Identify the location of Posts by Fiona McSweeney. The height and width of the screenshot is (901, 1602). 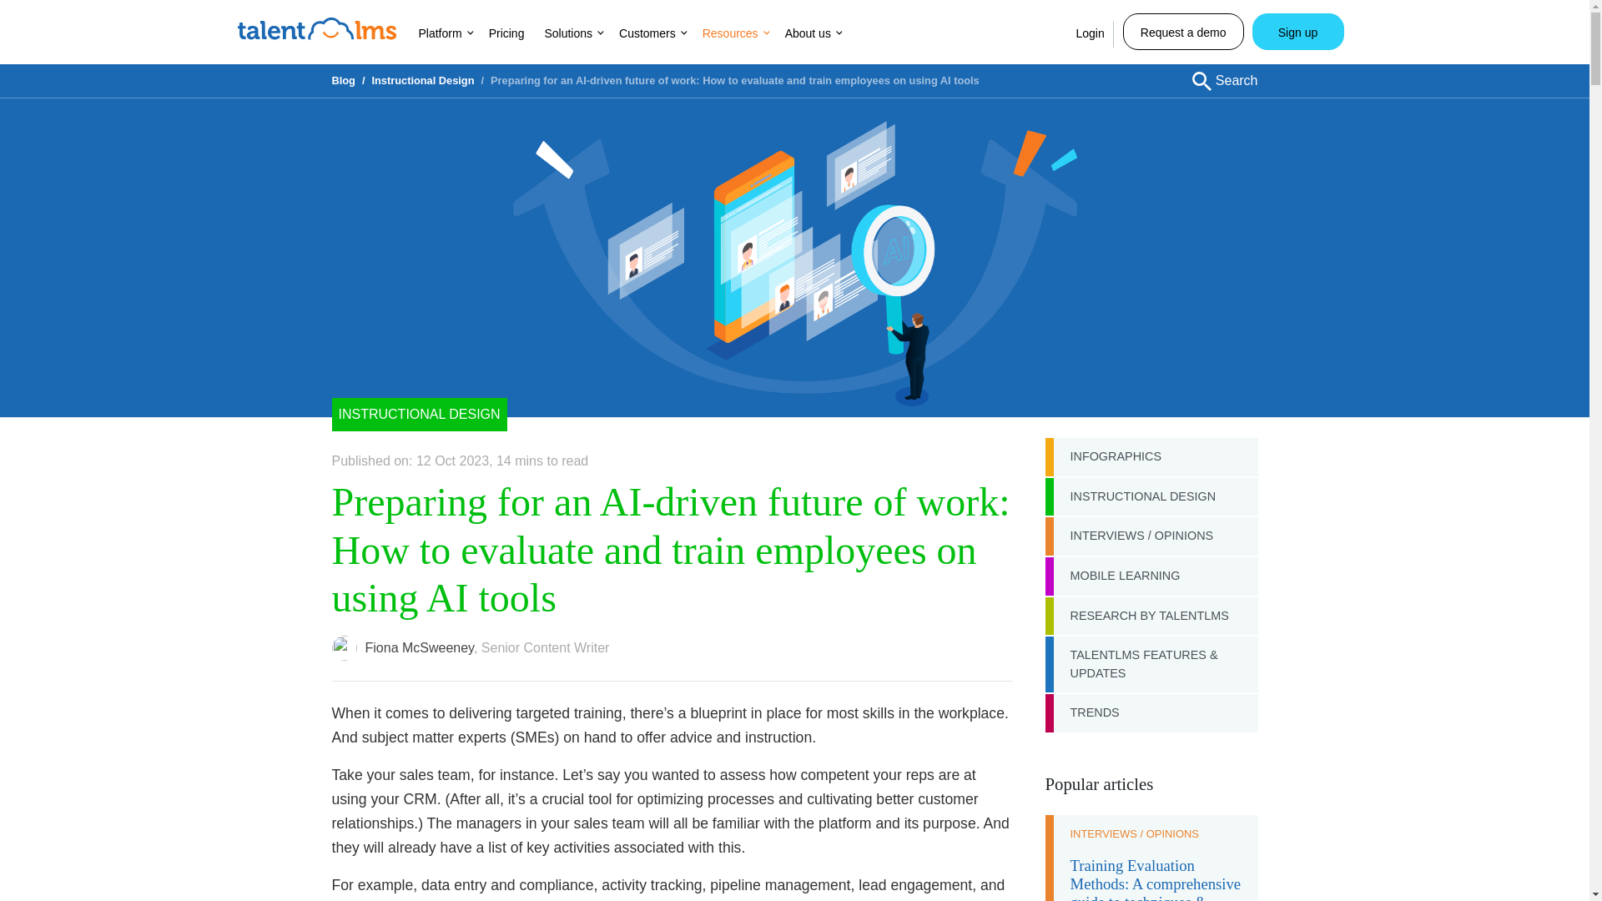
(419, 647).